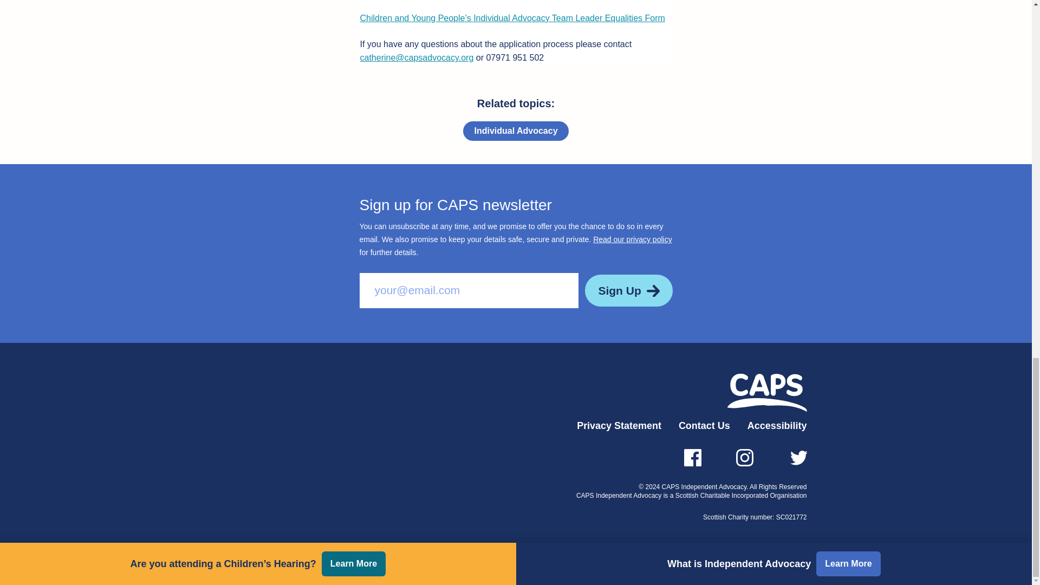 This screenshot has height=585, width=1040. Describe the element at coordinates (619, 426) in the screenshot. I see `Privacy Statement` at that location.